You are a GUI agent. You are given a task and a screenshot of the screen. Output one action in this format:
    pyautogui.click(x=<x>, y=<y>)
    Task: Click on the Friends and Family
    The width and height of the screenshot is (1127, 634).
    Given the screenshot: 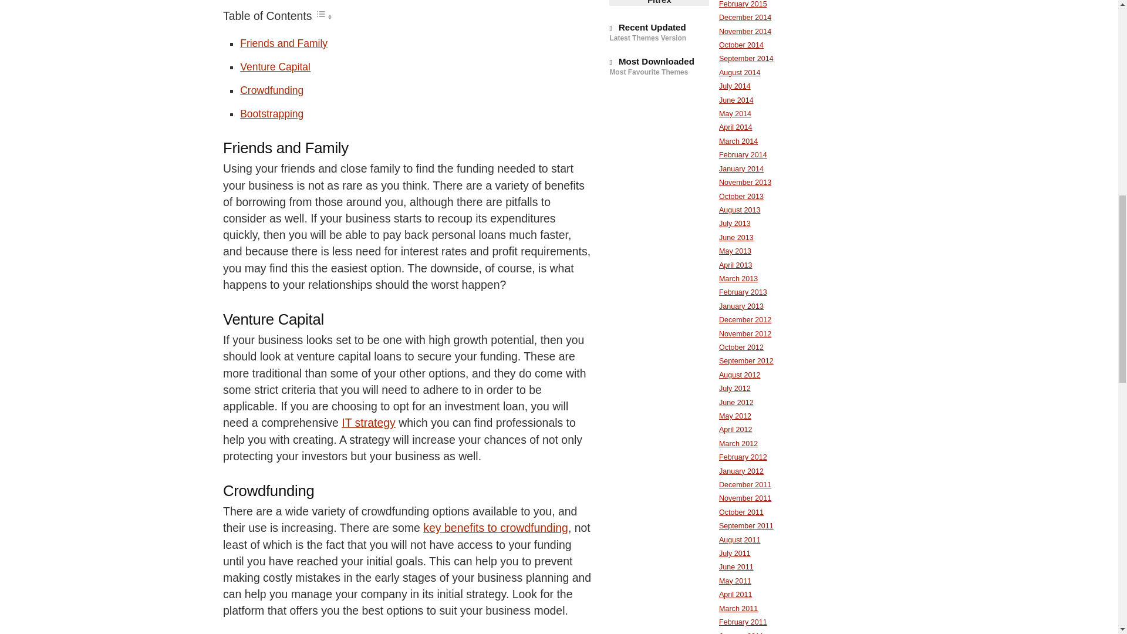 What is the action you would take?
    pyautogui.click(x=284, y=43)
    